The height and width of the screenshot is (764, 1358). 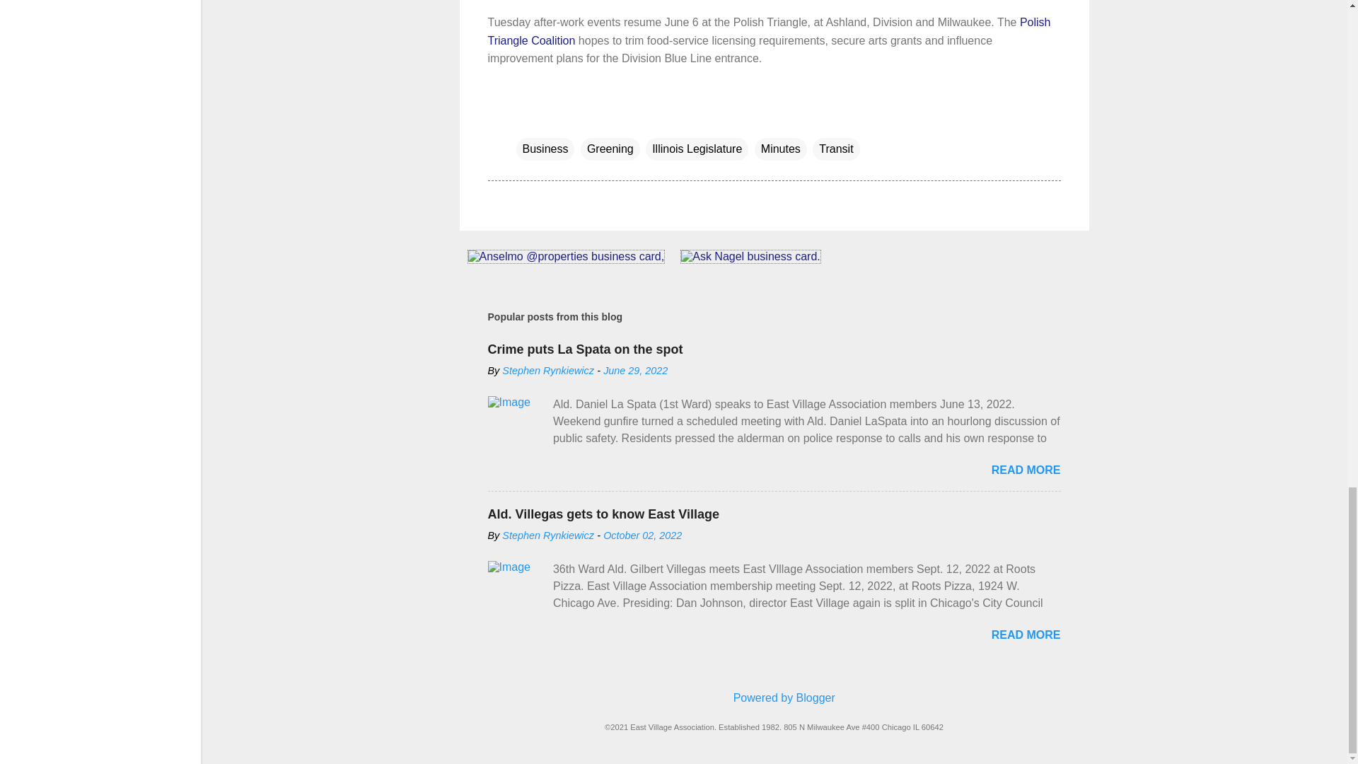 What do you see at coordinates (770, 31) in the screenshot?
I see `Polish Triangle Coalition` at bounding box center [770, 31].